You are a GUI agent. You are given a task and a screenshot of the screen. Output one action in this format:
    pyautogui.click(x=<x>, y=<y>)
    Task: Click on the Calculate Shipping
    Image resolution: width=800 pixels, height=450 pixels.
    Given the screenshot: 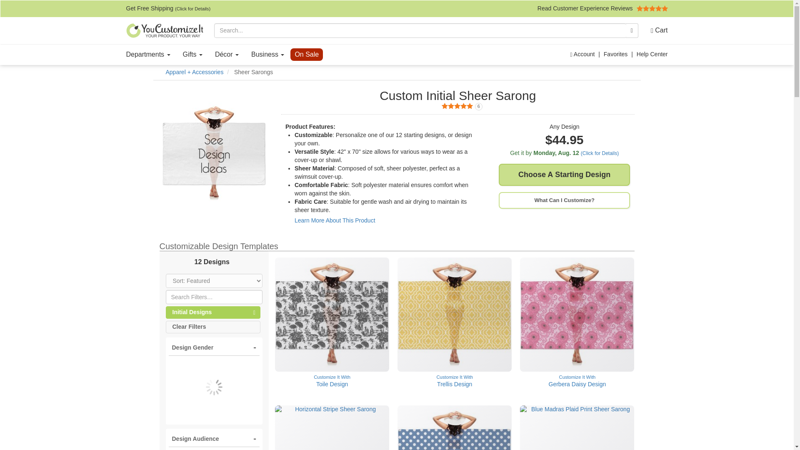 What is the action you would take?
    pyautogui.click(x=564, y=153)
    